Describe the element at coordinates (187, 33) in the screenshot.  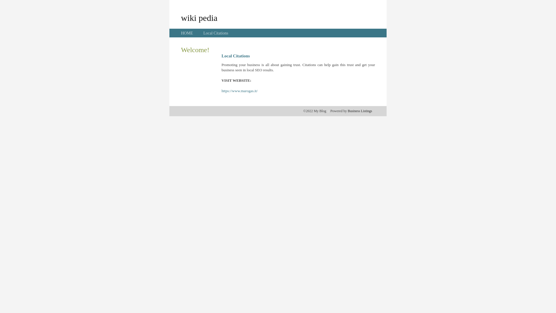
I see `HOME` at that location.